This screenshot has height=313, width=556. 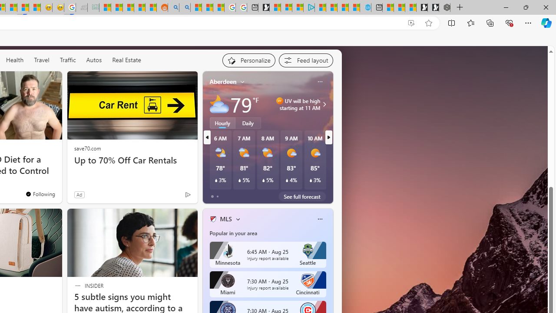 I want to click on tab-1, so click(x=217, y=196).